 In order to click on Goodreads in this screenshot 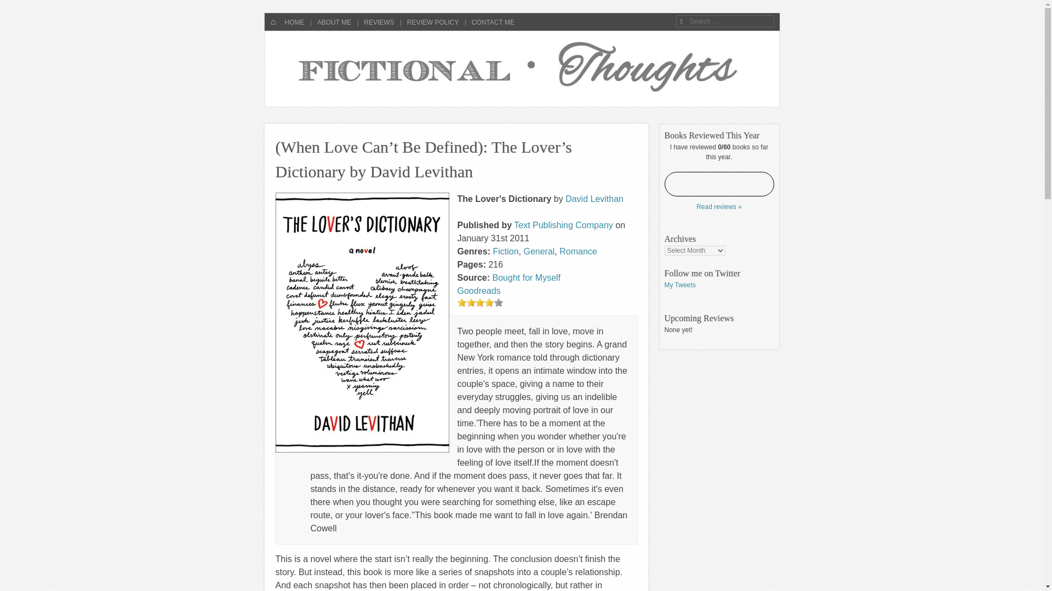, I will do `click(478, 291)`.